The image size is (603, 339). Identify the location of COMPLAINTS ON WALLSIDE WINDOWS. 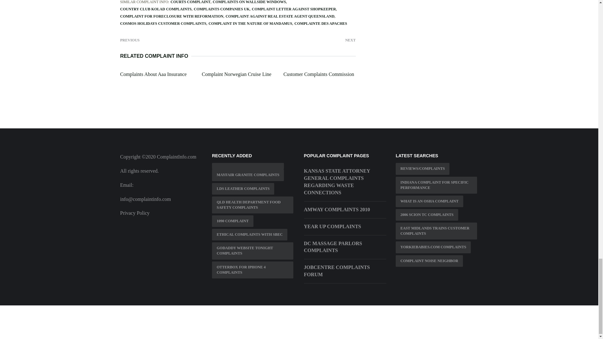
(249, 2).